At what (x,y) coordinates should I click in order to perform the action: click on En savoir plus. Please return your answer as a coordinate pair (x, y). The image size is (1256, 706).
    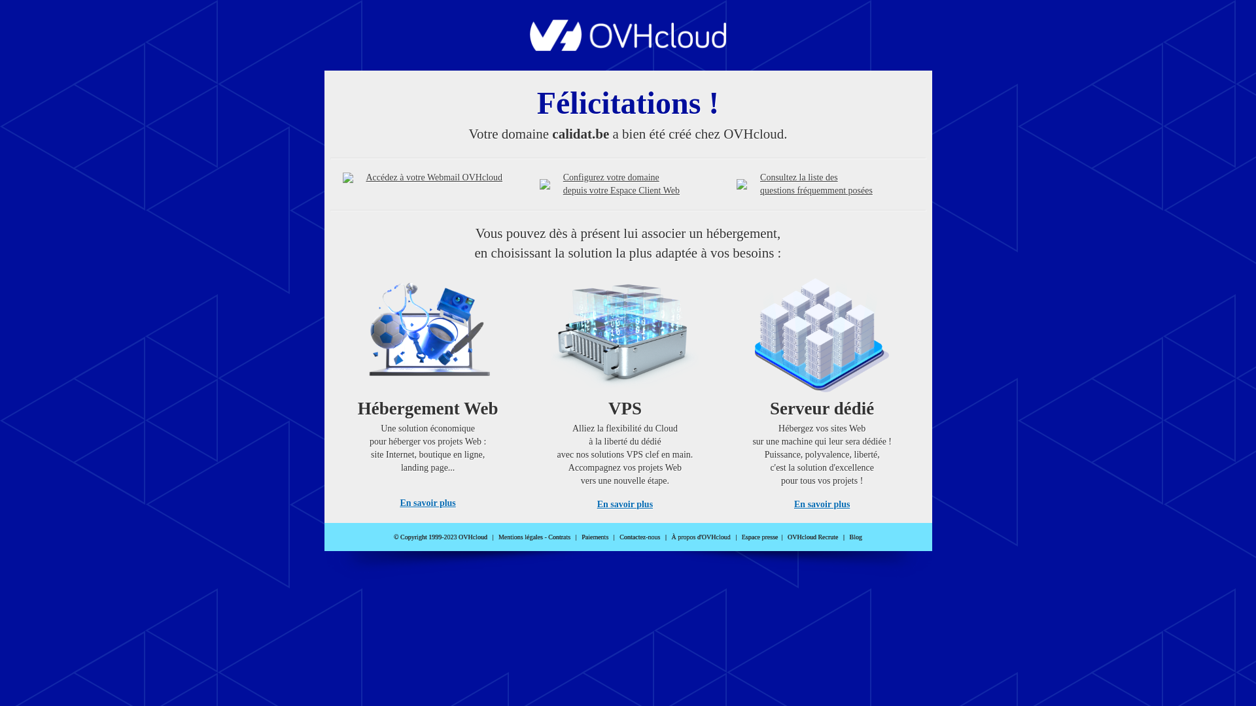
    Looking at the image, I should click on (625, 505).